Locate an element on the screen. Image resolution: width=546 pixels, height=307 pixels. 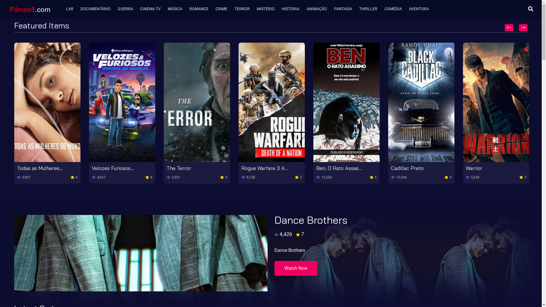
Trying is located at coordinates (99, 168).